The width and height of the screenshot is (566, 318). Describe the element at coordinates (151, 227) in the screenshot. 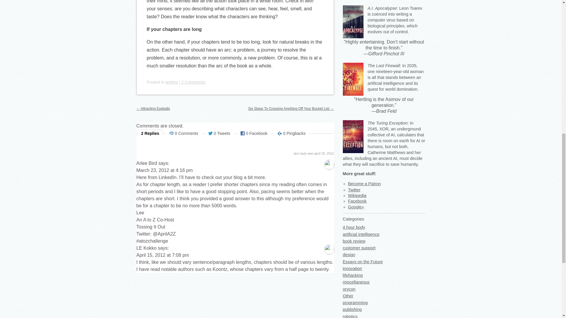

I see `Tossing It Out` at that location.